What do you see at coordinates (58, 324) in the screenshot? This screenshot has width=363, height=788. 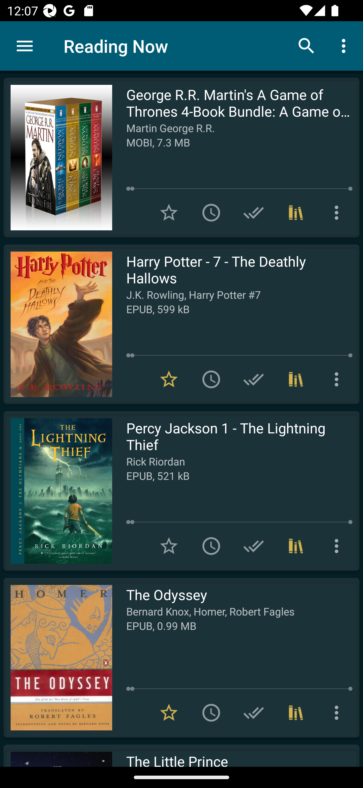 I see `Read Harry Potter - 7 - The Deathly Hallows` at bounding box center [58, 324].